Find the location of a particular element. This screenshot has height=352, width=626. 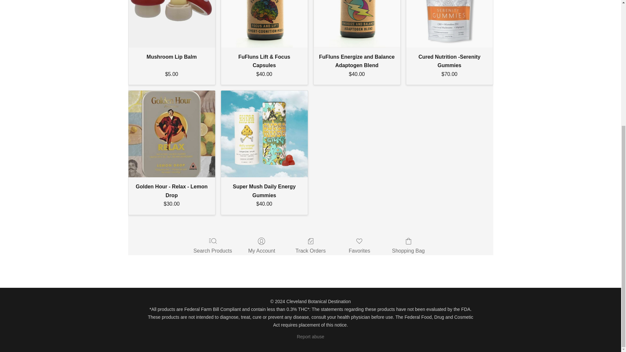

Mushroom Lip Balm is located at coordinates (171, 23).